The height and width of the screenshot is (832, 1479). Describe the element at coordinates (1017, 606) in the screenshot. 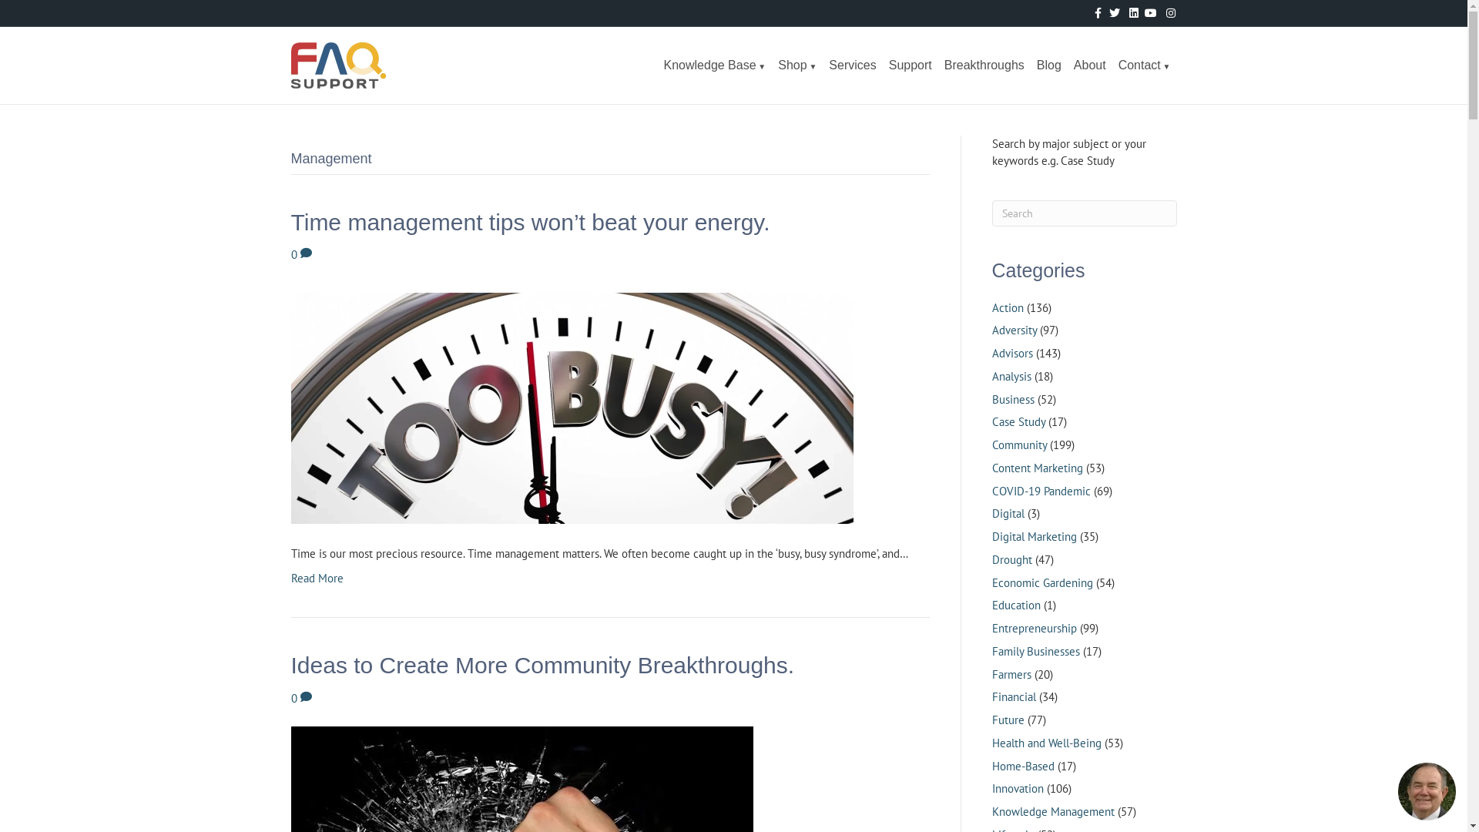

I see `Education` at that location.